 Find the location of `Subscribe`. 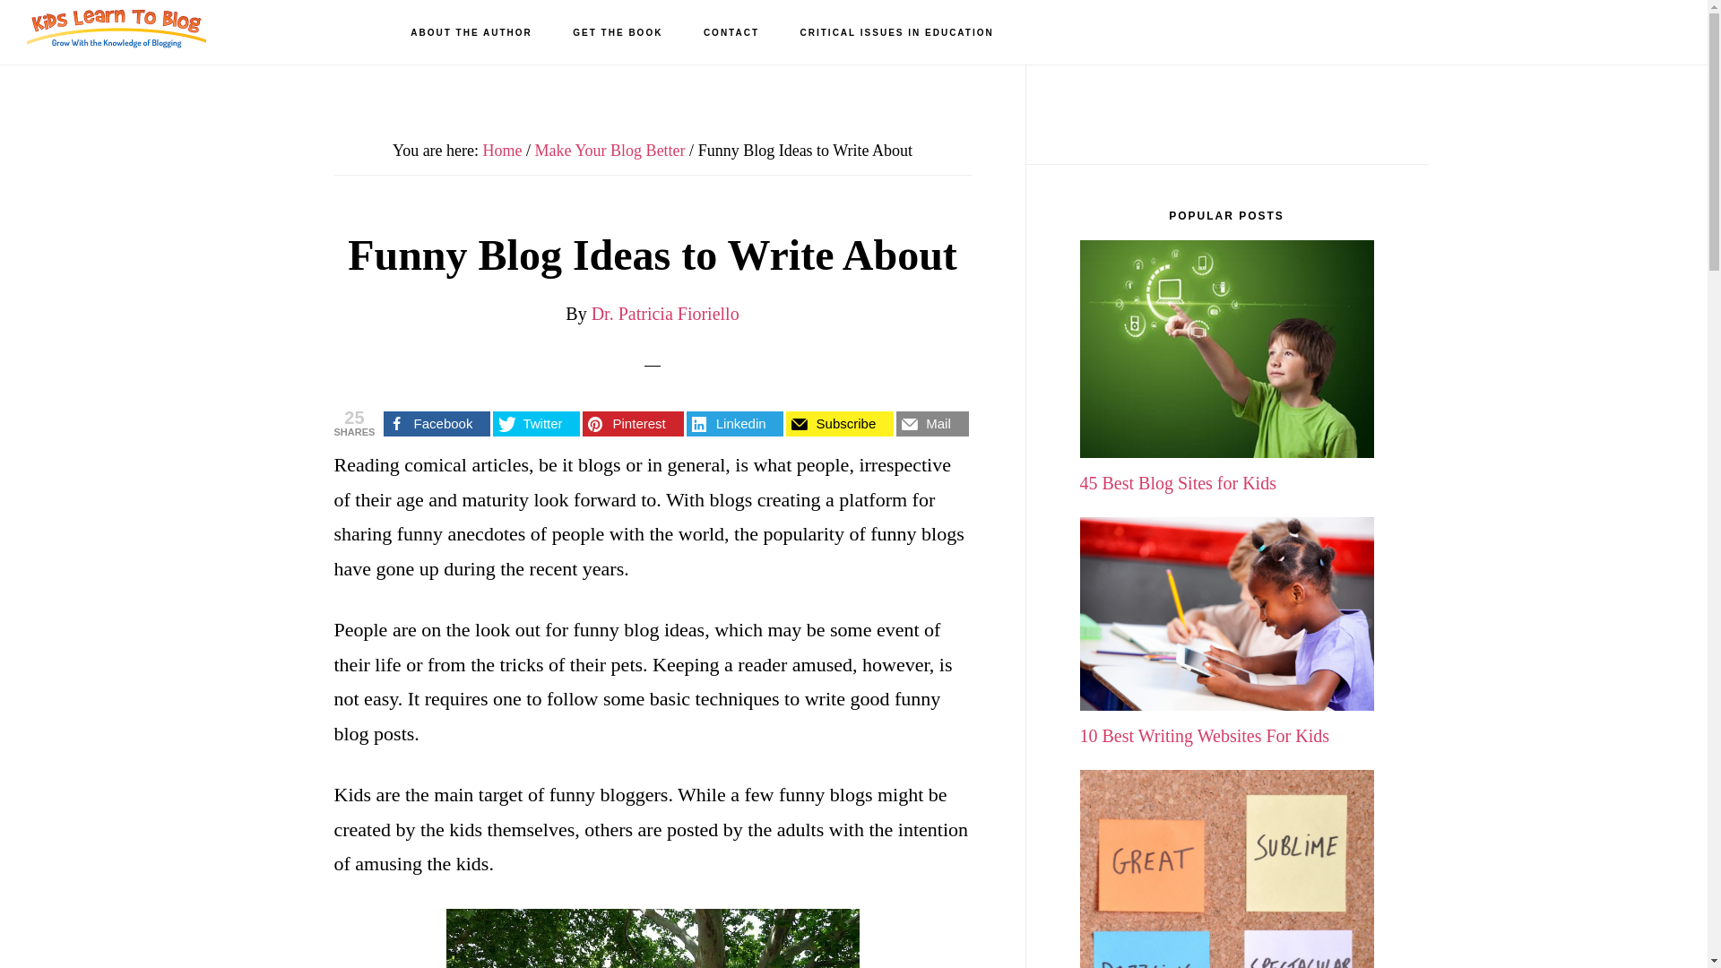

Subscribe is located at coordinates (839, 424).